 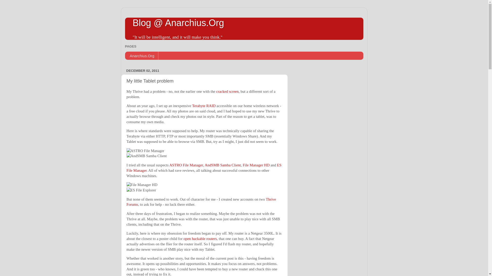 I want to click on Anarchius.Org, so click(x=141, y=56).